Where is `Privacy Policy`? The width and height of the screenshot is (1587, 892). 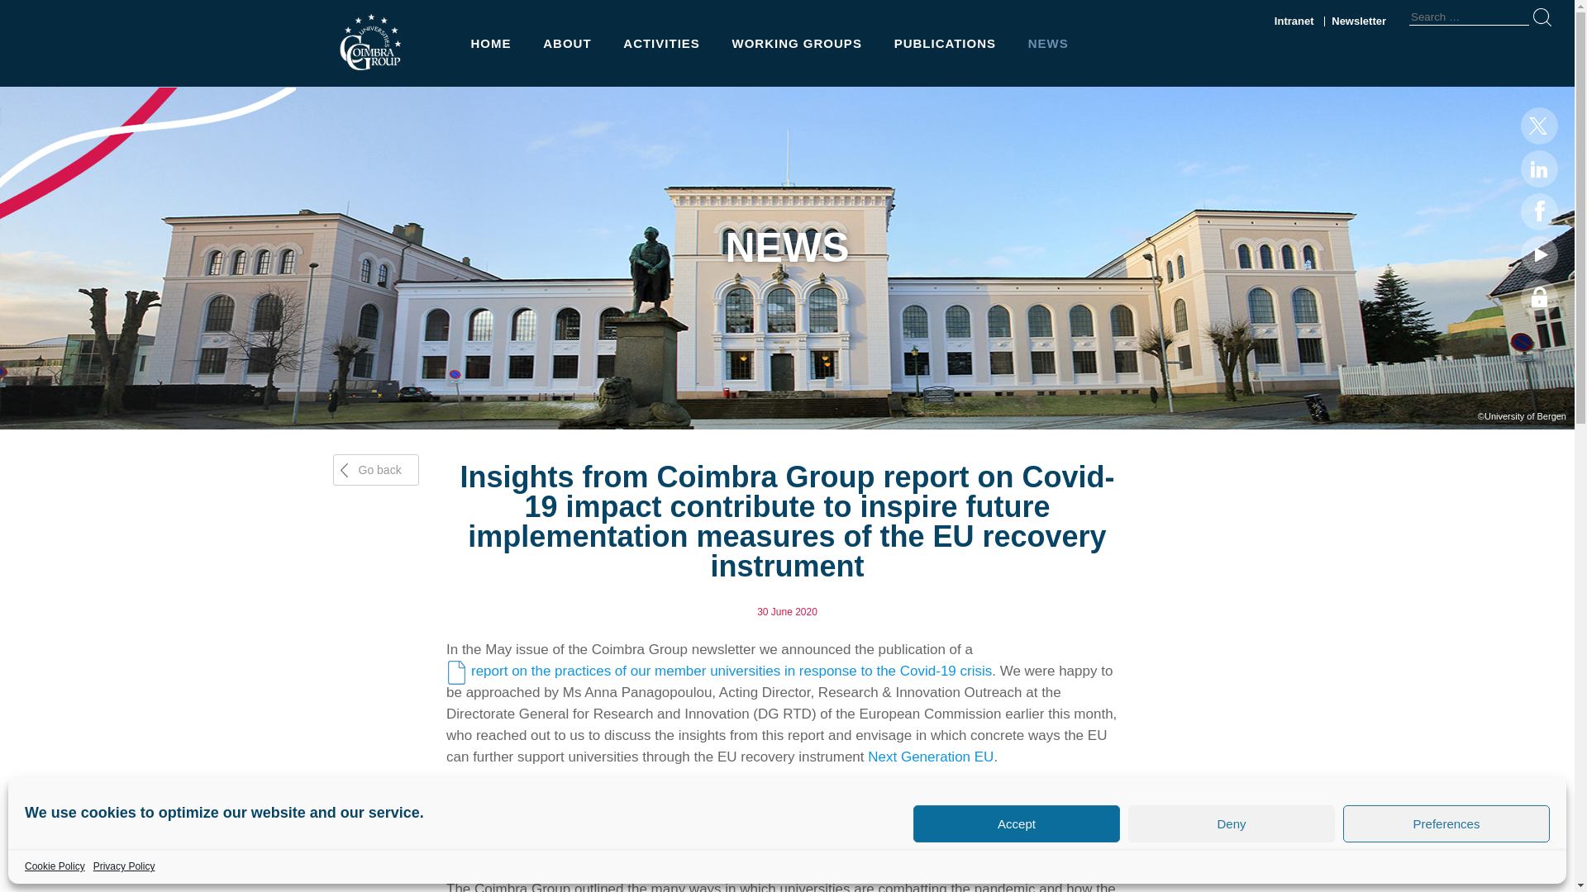
Privacy Policy is located at coordinates (124, 866).